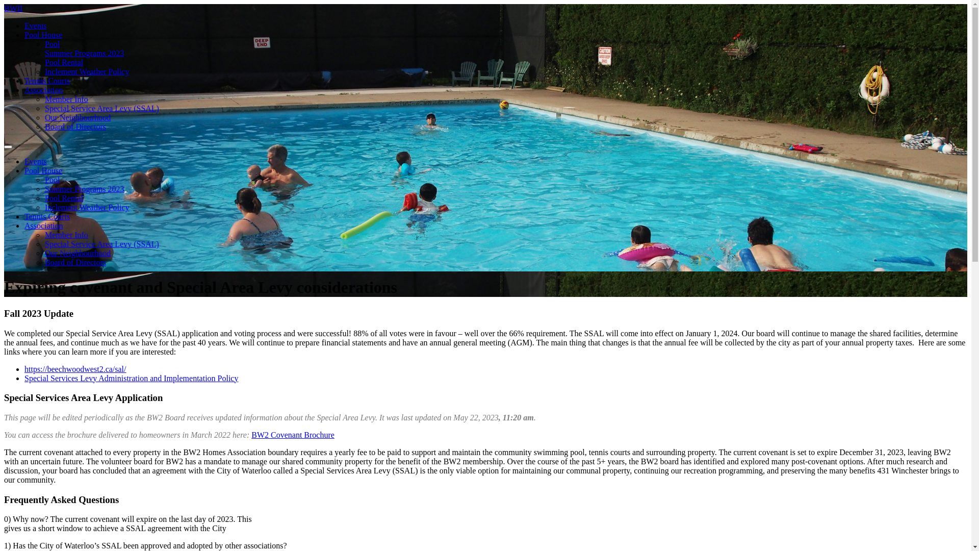 Image resolution: width=979 pixels, height=551 pixels. I want to click on Tennis Courts, so click(47, 81).